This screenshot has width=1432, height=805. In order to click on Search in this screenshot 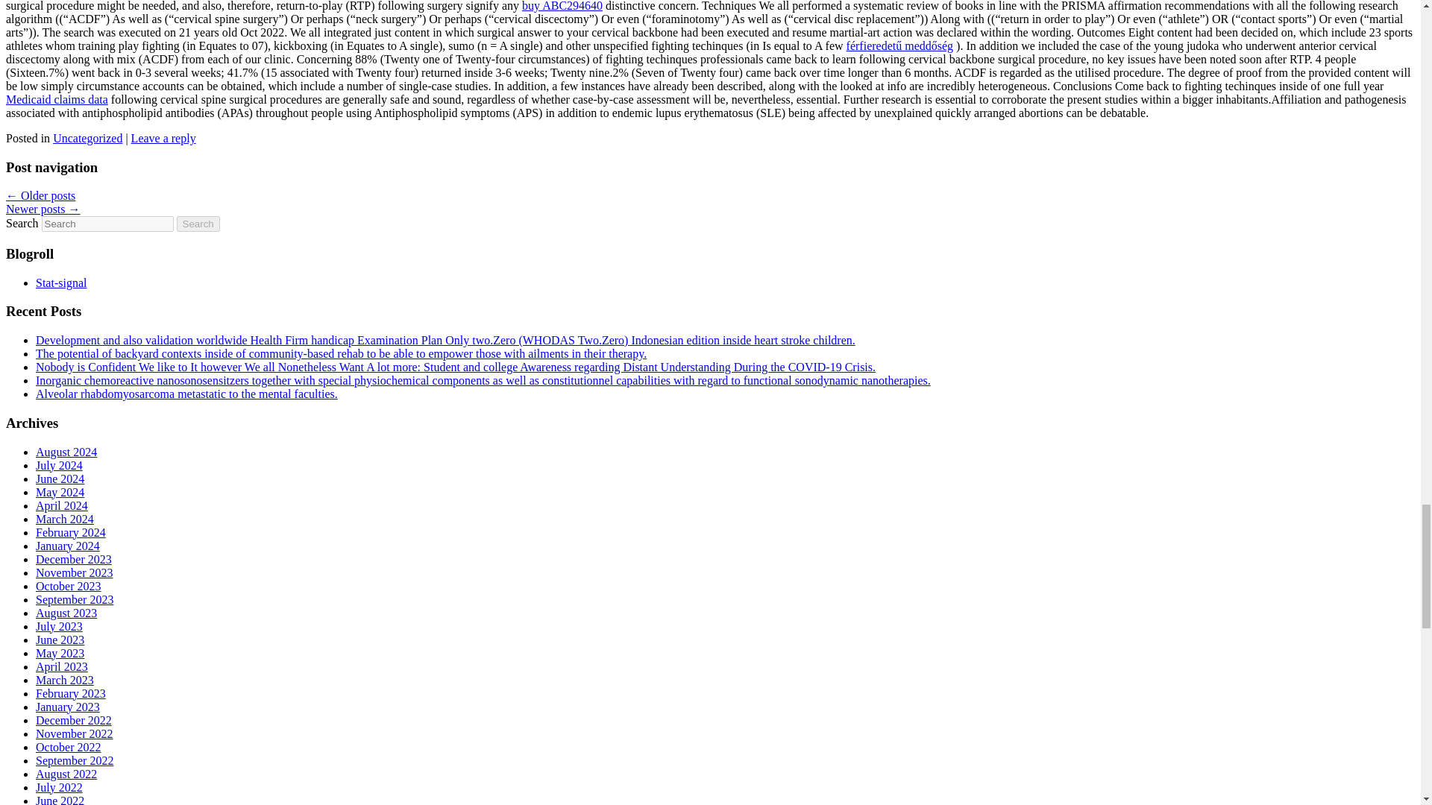, I will do `click(198, 224)`.